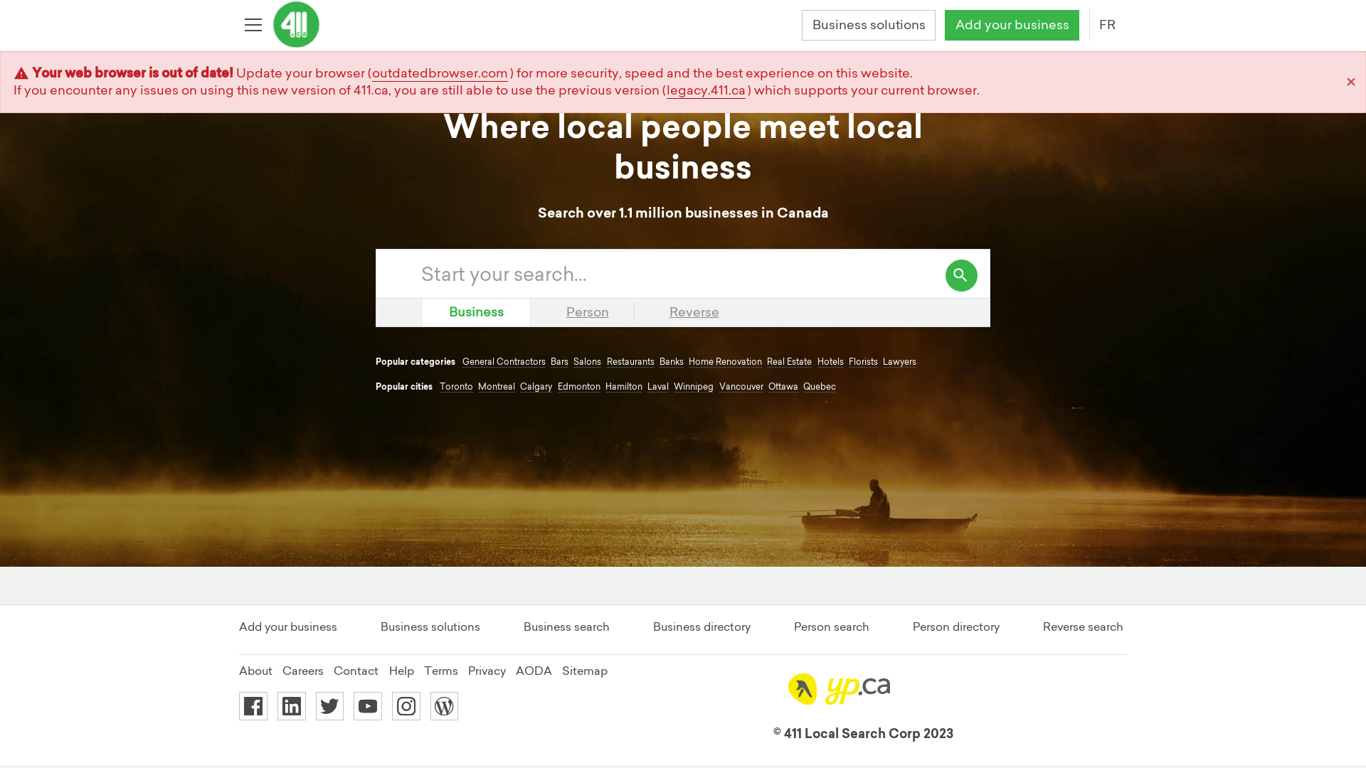 The height and width of the screenshot is (768, 1366). Describe the element at coordinates (899, 362) in the screenshot. I see `Lawyers` at that location.